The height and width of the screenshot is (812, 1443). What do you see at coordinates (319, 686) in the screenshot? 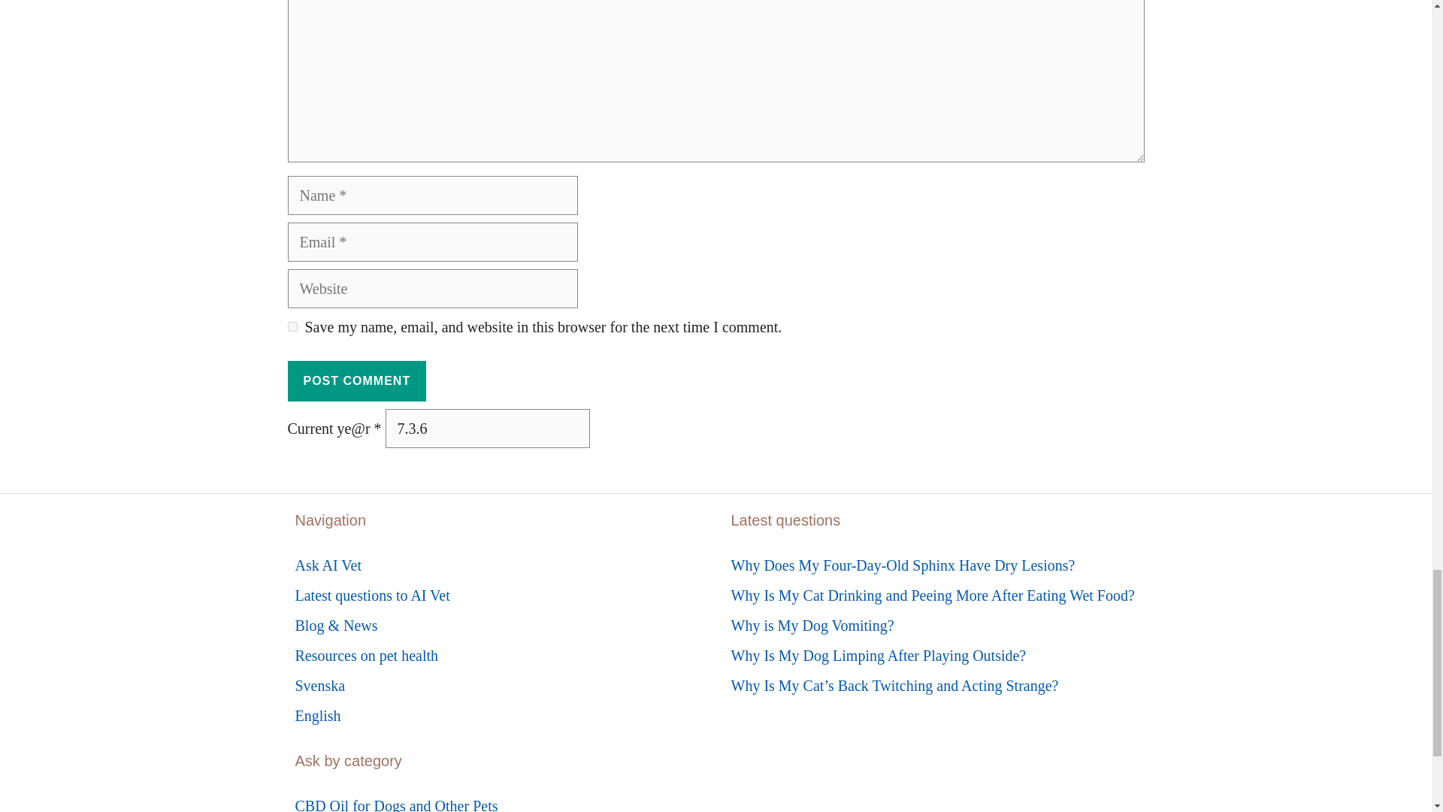
I see `Svenska` at bounding box center [319, 686].